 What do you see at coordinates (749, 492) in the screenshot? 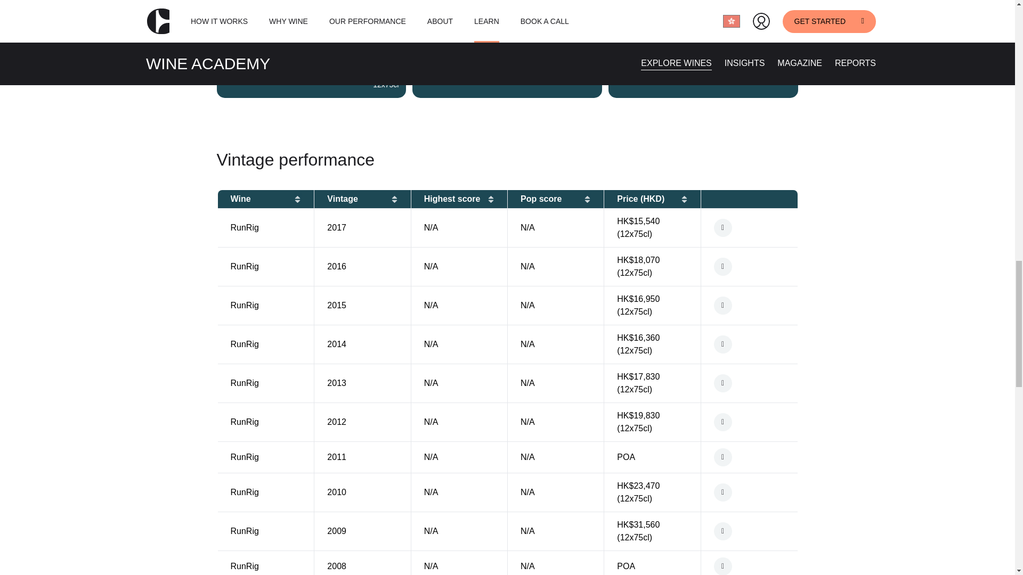
I see `RunRig, 2010` at bounding box center [749, 492].